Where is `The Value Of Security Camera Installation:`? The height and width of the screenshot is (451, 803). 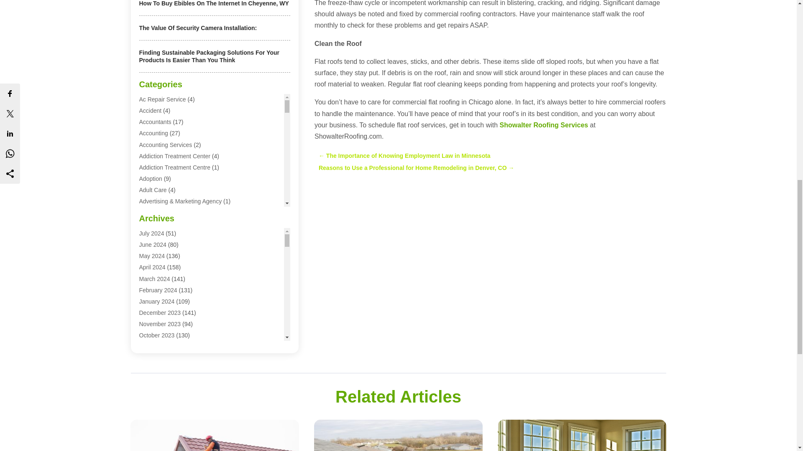 The Value Of Security Camera Installation: is located at coordinates (198, 28).